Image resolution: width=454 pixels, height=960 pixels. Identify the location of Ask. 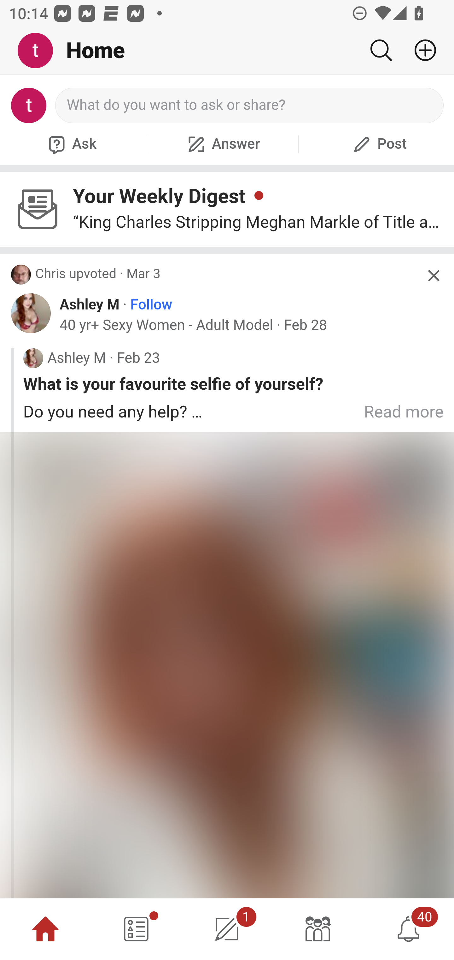
(71, 144).